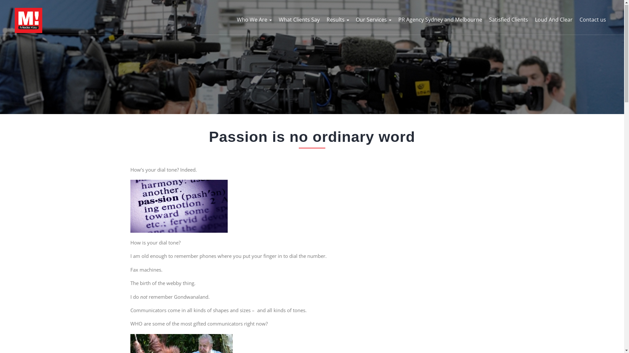 The width and height of the screenshot is (629, 353). Describe the element at coordinates (554, 20) in the screenshot. I see `Loud And Clear` at that location.